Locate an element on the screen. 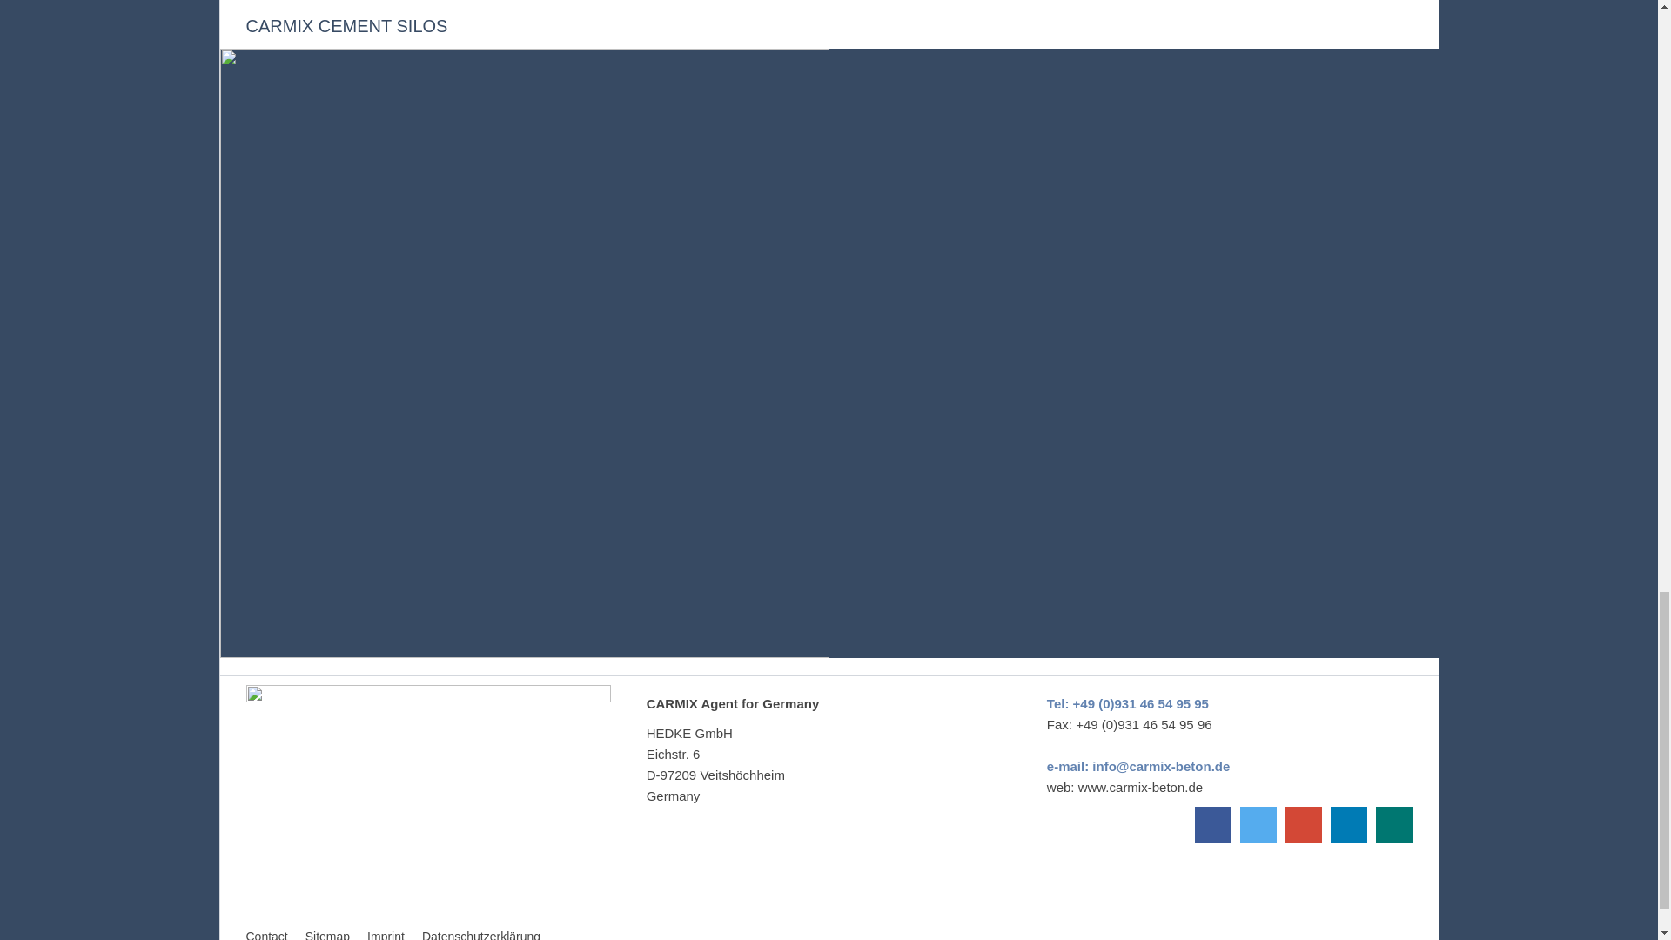  Bei Facebook teilen is located at coordinates (1211, 824).